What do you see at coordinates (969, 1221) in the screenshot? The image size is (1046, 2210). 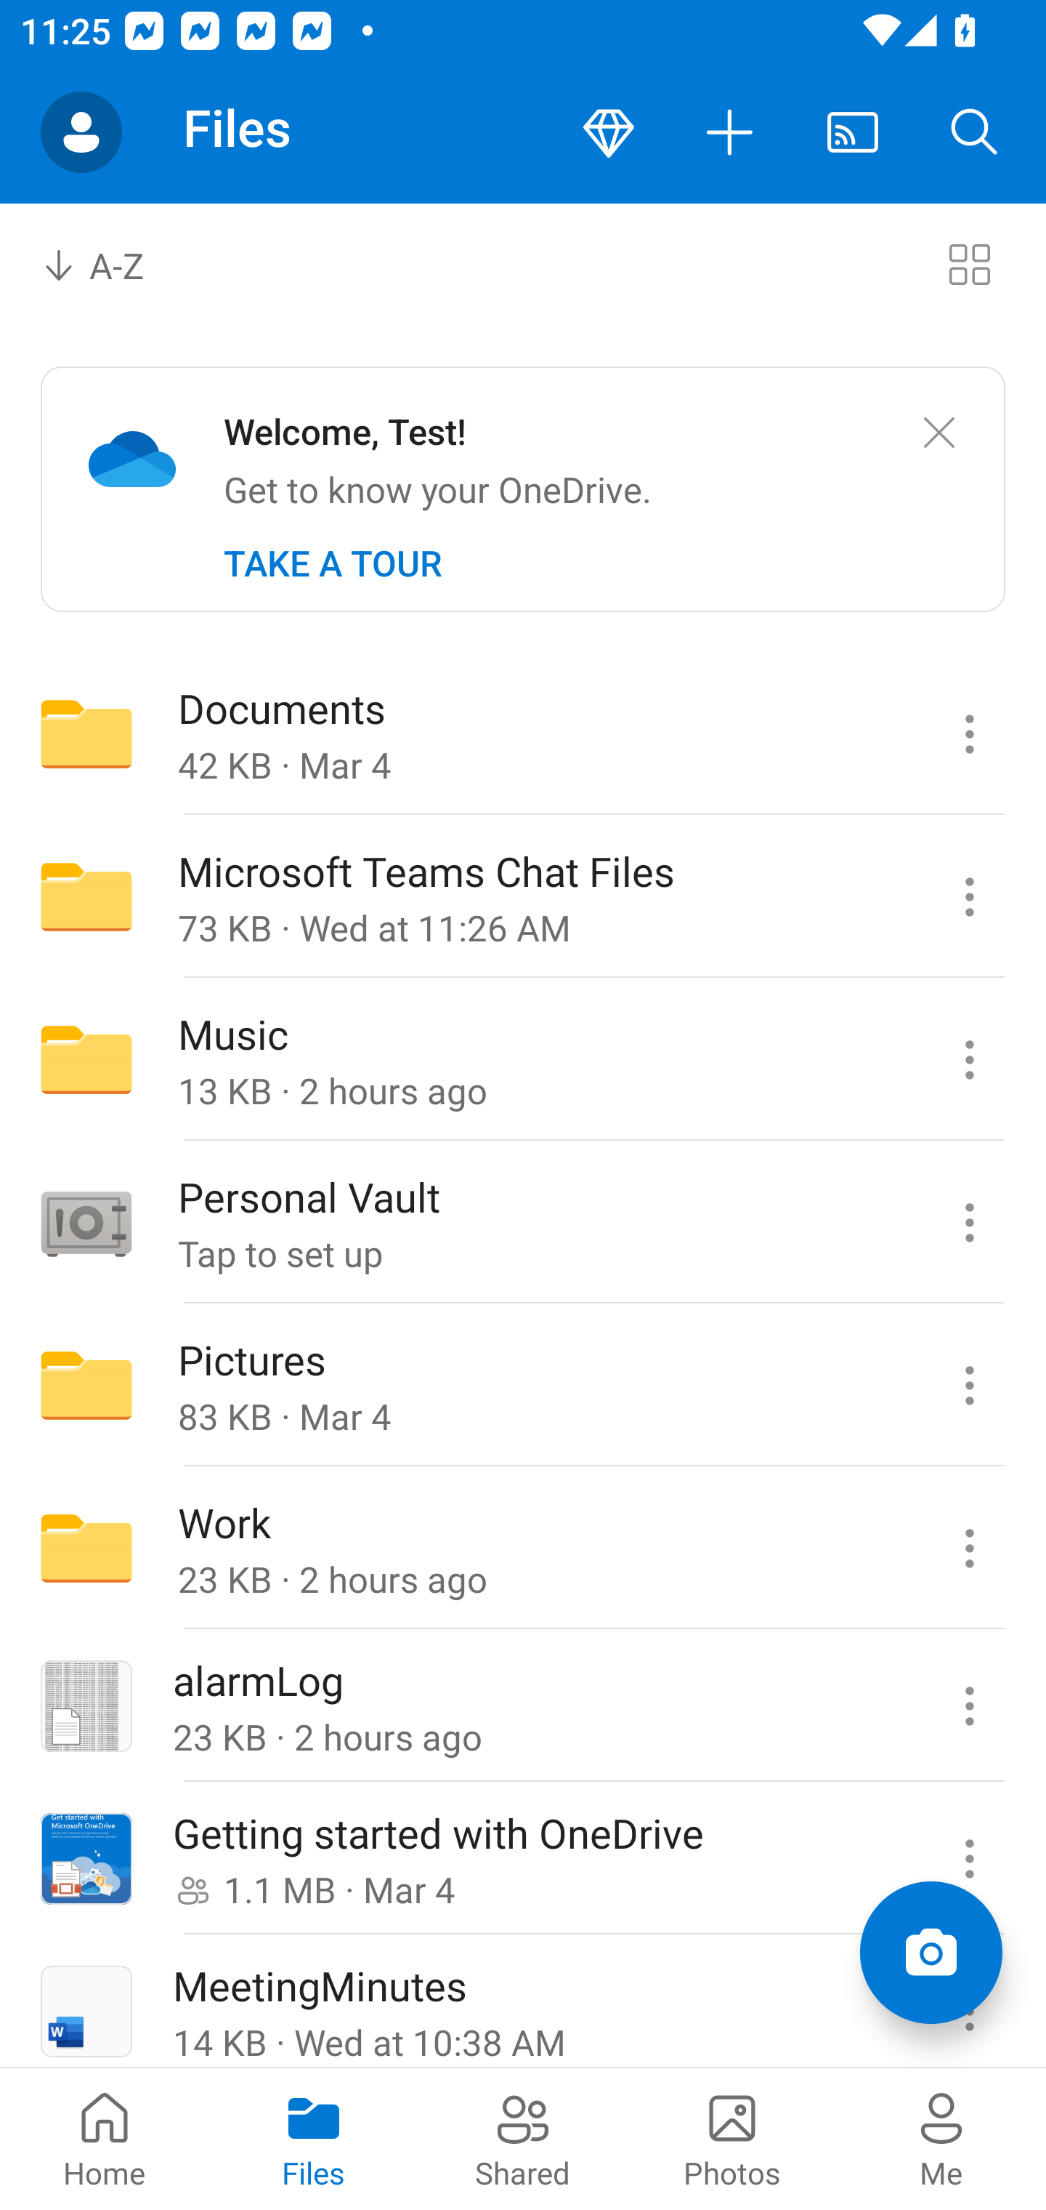 I see `Personal Vault commands` at bounding box center [969, 1221].